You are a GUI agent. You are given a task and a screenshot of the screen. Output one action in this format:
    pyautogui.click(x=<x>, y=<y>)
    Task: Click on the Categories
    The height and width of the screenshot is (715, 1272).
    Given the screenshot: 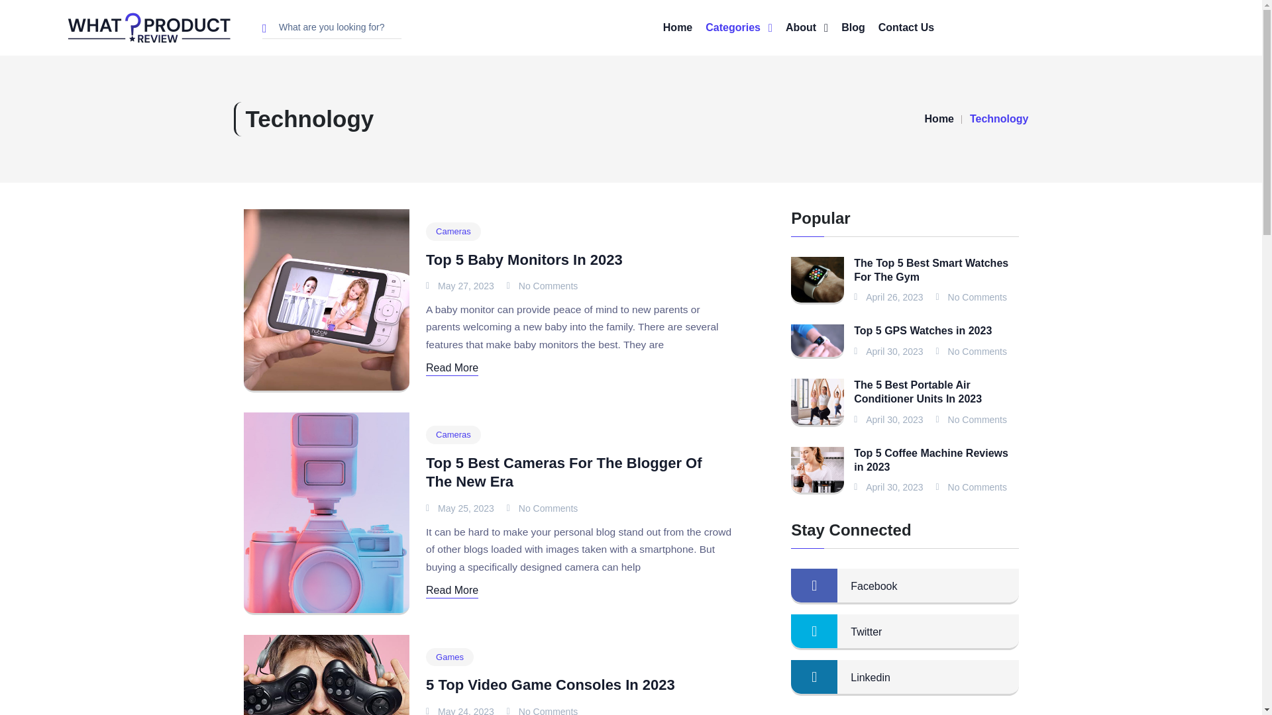 What is the action you would take?
    pyautogui.click(x=739, y=28)
    